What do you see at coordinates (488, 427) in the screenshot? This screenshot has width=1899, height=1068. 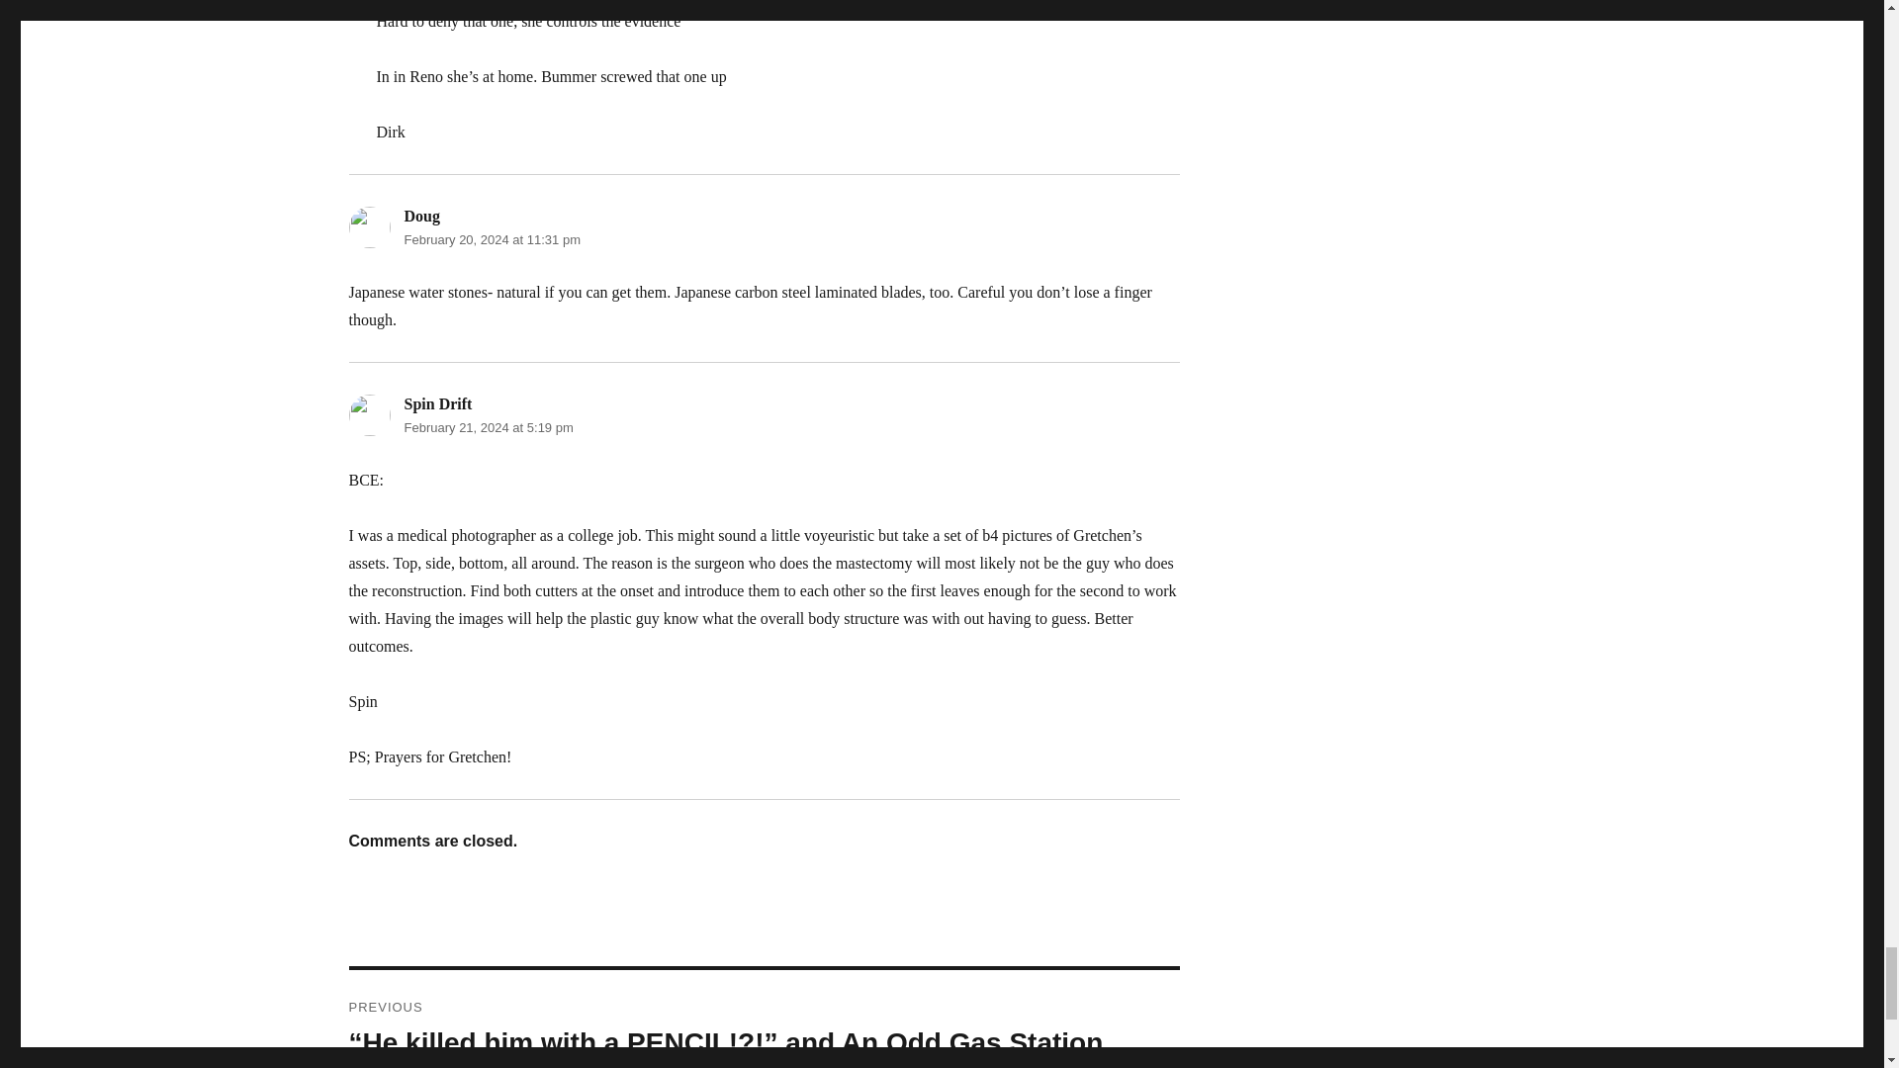 I see `February 21, 2024 at 5:19 pm` at bounding box center [488, 427].